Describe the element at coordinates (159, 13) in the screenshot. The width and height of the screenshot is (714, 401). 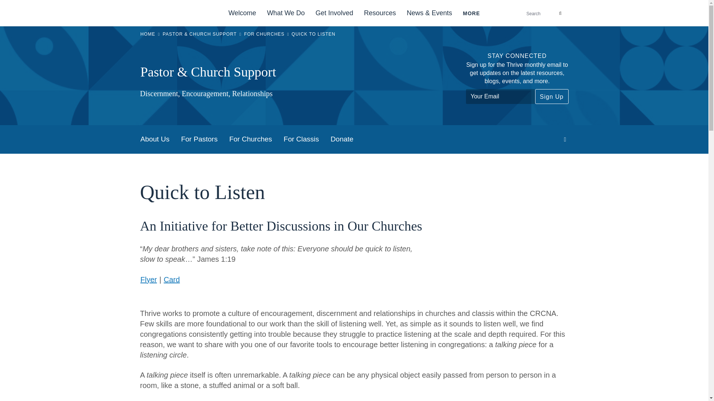
I see `Home` at that location.